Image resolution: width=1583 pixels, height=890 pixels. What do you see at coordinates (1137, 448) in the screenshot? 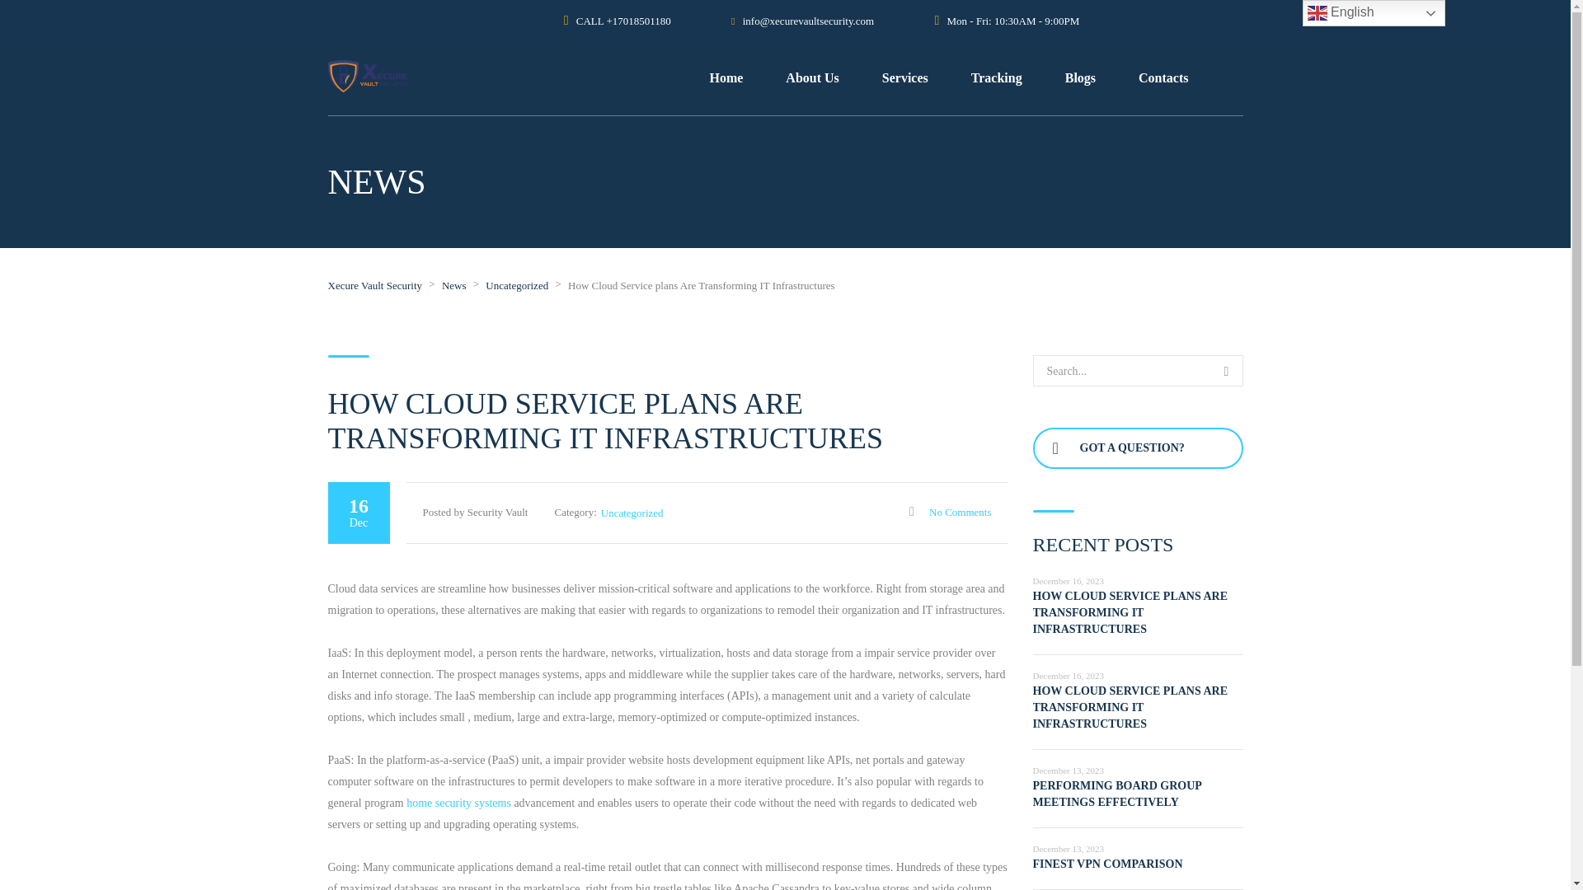
I see `GOT A QUESTION?` at bounding box center [1137, 448].